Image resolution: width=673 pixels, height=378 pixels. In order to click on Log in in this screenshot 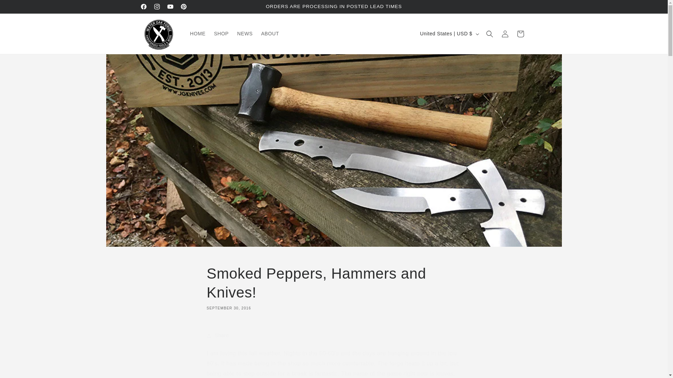, I will do `click(505, 34)`.